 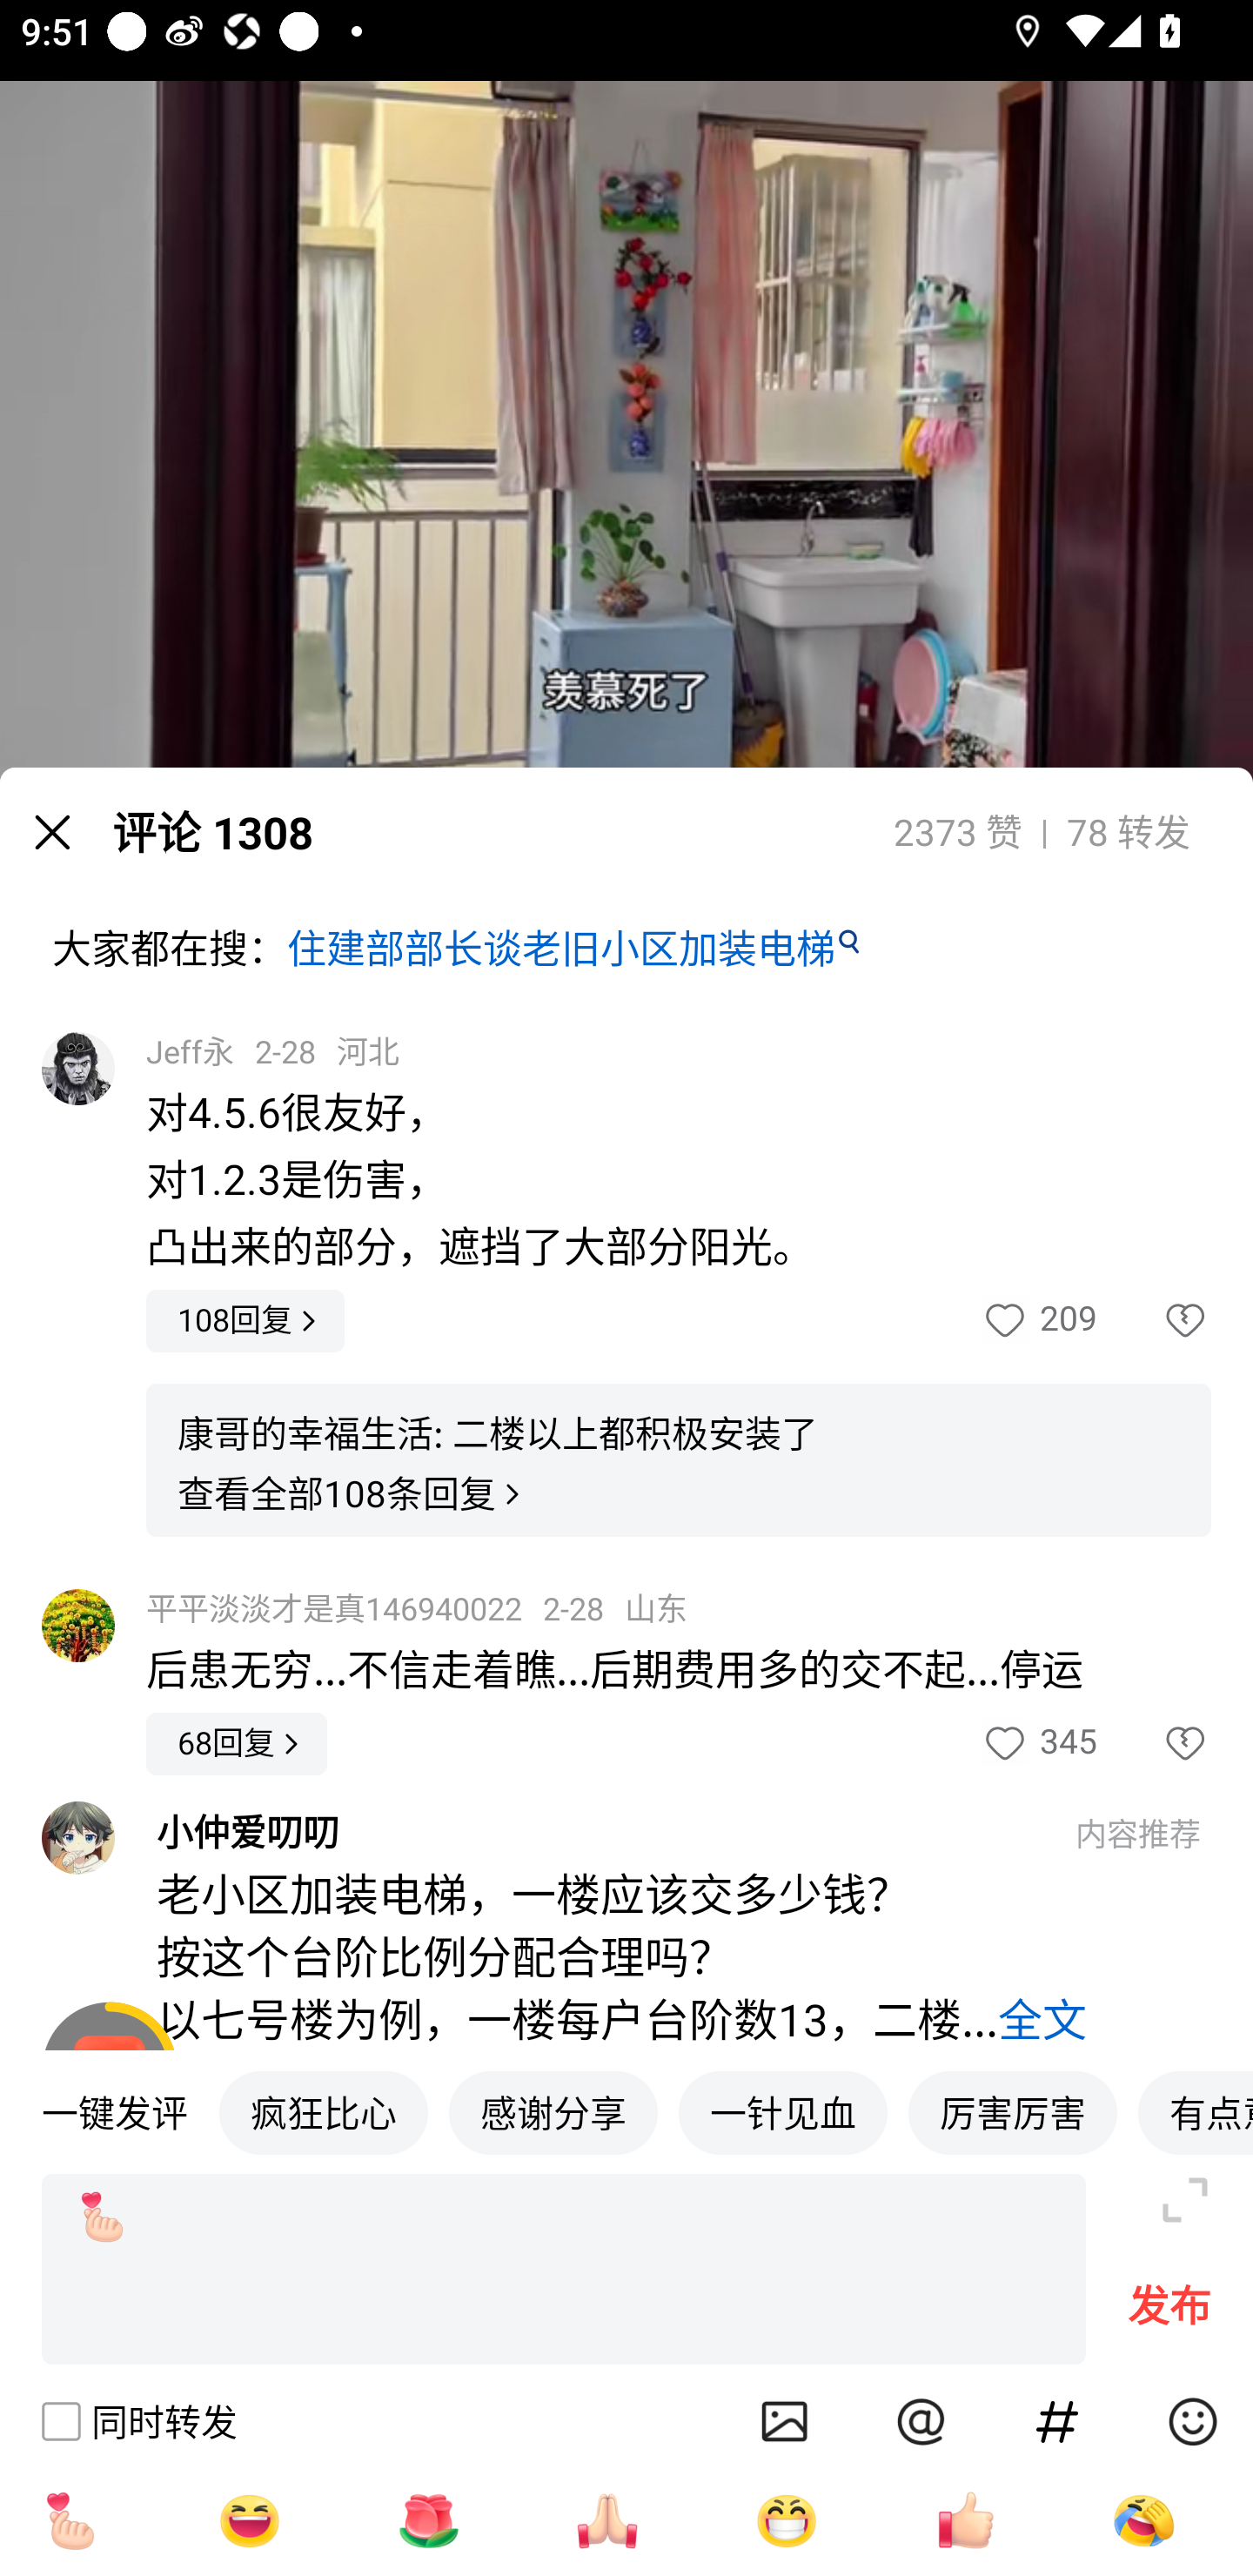 What do you see at coordinates (324, 2111) in the screenshot?
I see `疯狂比心` at bounding box center [324, 2111].